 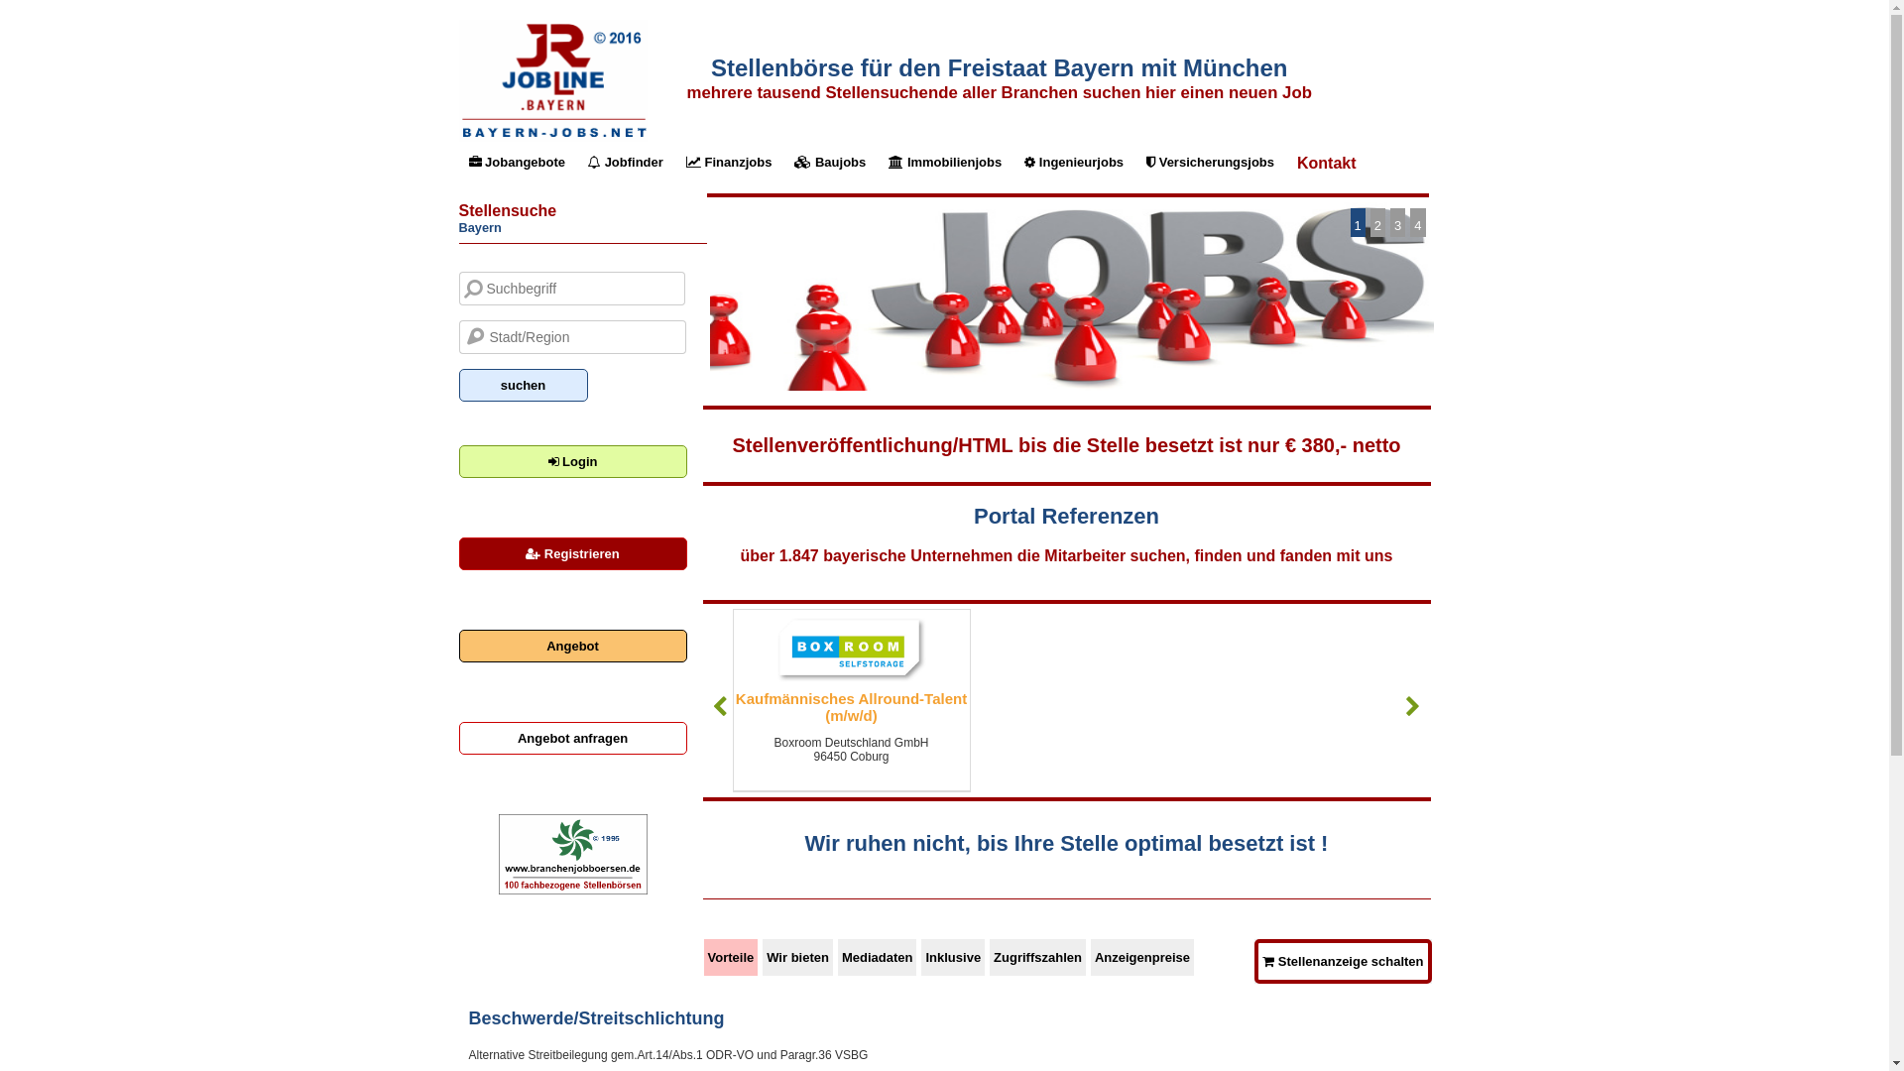 I want to click on Jobline.bayern, so click(x=552, y=138).